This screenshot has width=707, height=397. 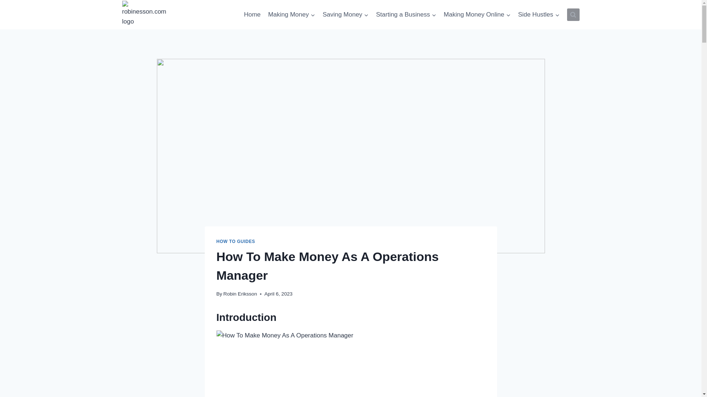 I want to click on Side Hustles, so click(x=539, y=15).